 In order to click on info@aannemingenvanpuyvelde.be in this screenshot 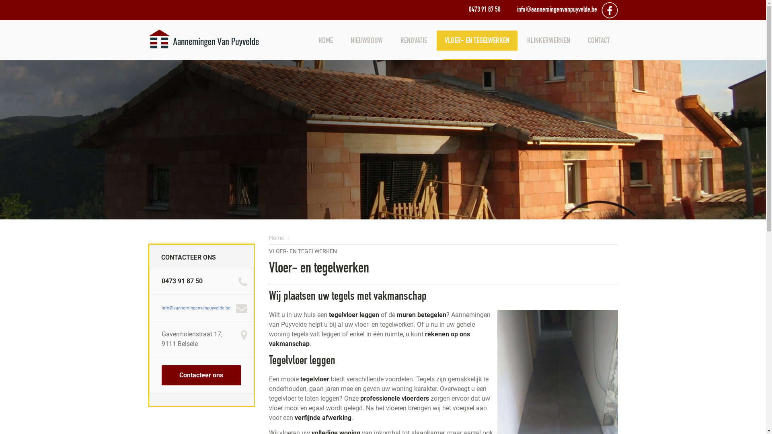, I will do `click(557, 10)`.